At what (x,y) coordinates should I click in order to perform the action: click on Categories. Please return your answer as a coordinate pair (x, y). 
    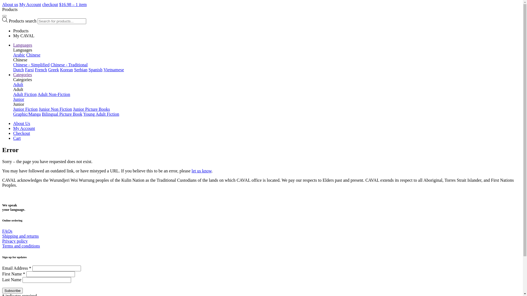
    Looking at the image, I should click on (23, 75).